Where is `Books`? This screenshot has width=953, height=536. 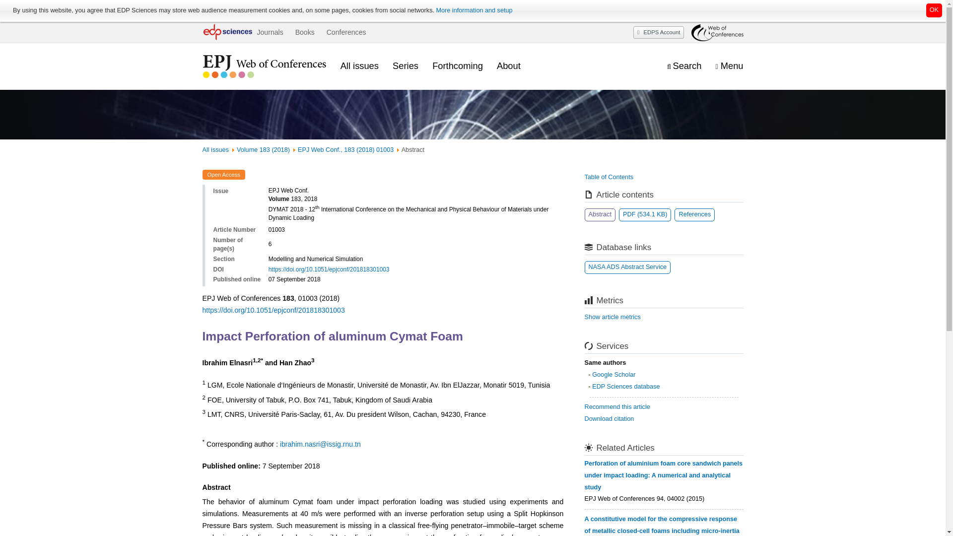
Books is located at coordinates (305, 32).